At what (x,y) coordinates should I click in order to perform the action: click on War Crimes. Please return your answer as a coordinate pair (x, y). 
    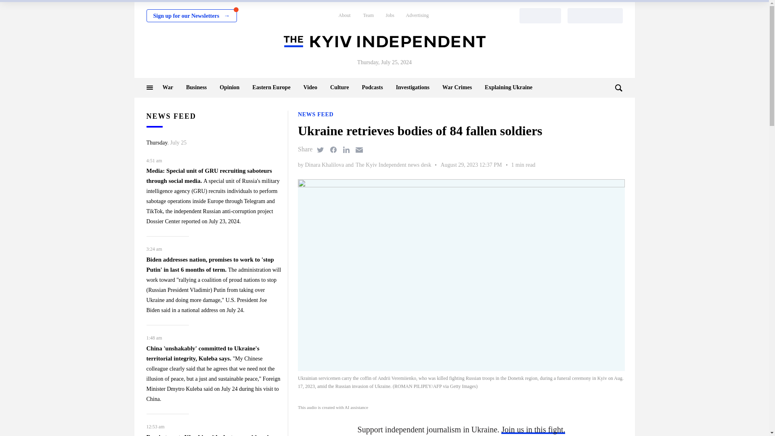
    Looking at the image, I should click on (457, 87).